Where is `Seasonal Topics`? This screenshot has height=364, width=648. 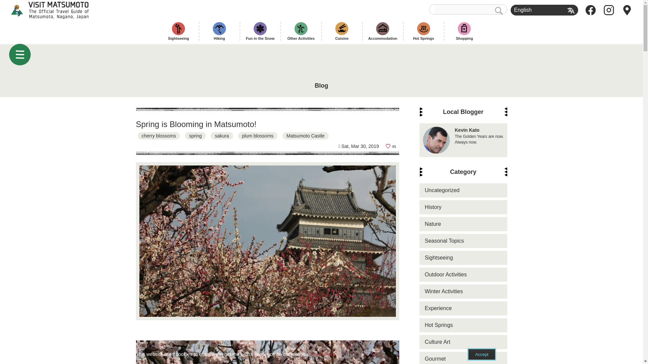 Seasonal Topics is located at coordinates (179, 31).